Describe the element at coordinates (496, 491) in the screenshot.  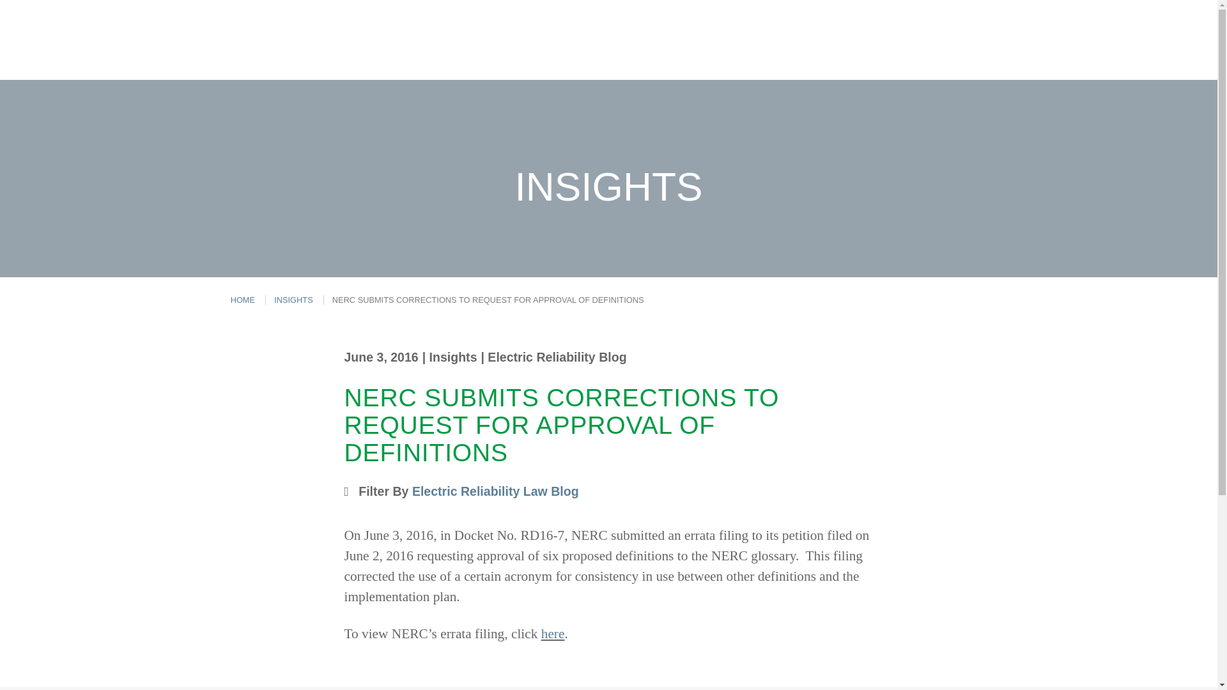
I see `Electric Reliability Law Blog` at that location.